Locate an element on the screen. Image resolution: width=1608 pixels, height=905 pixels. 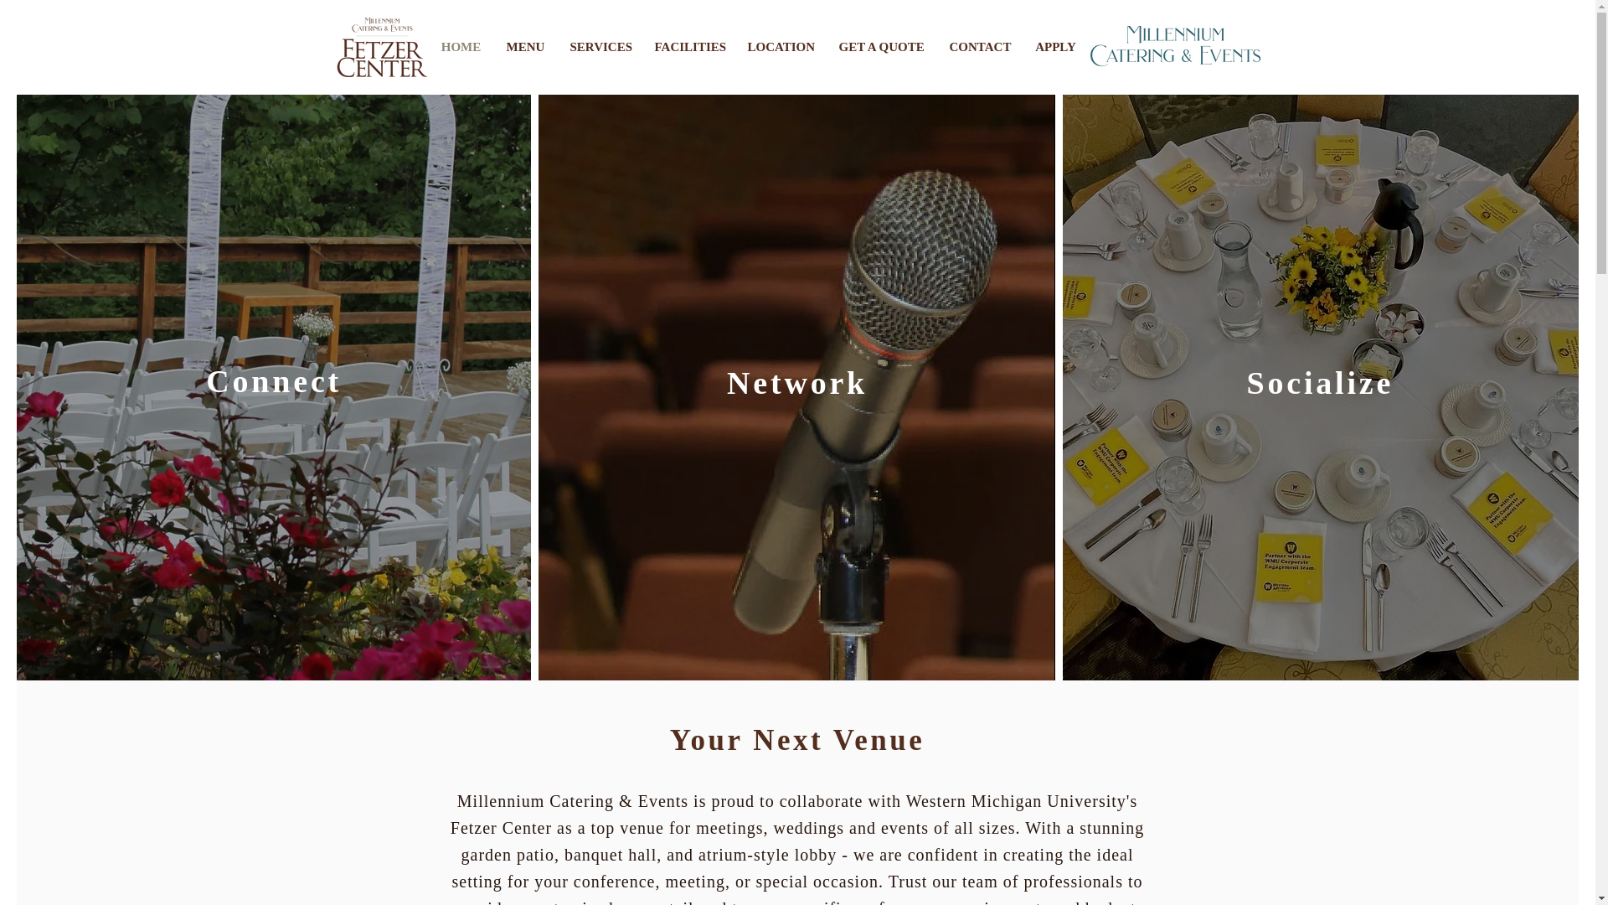
CONTACT is located at coordinates (978, 47).